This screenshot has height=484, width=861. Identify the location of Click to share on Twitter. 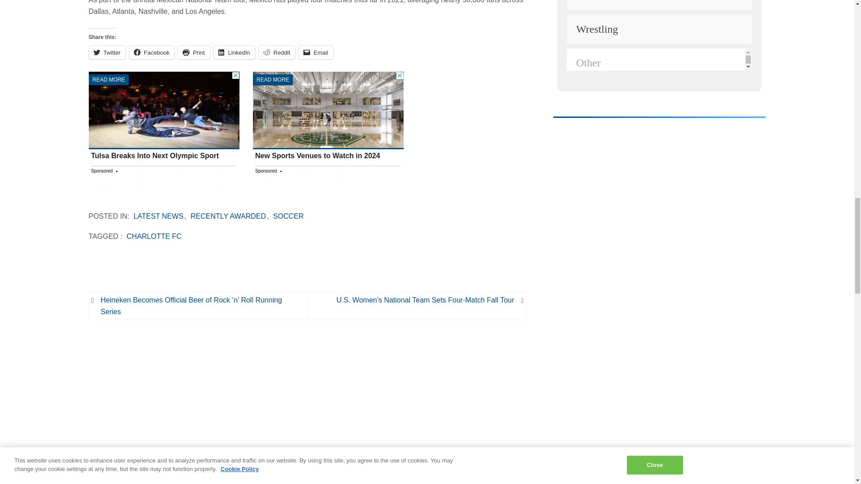
(107, 52).